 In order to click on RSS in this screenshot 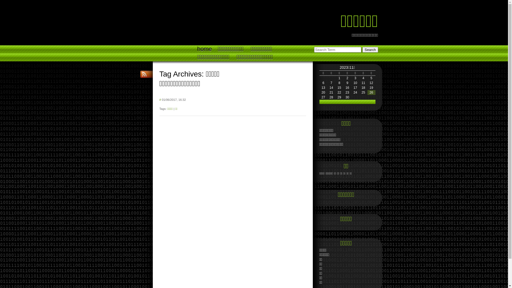, I will do `click(145, 74)`.